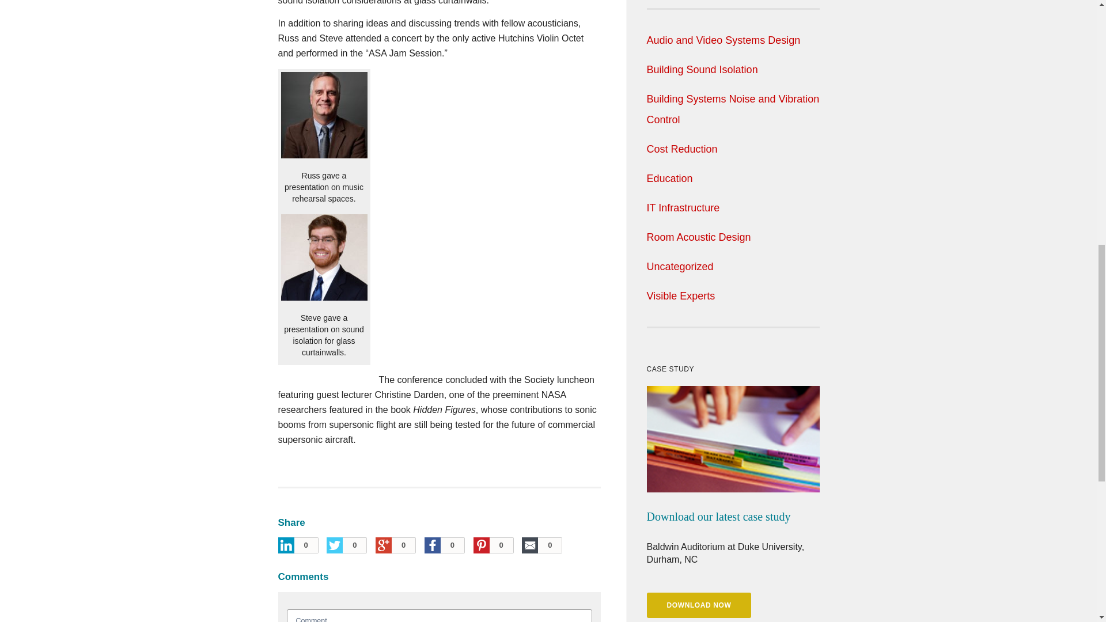 This screenshot has width=1106, height=622. Describe the element at coordinates (683, 208) in the screenshot. I see `IT Infrastructure` at that location.